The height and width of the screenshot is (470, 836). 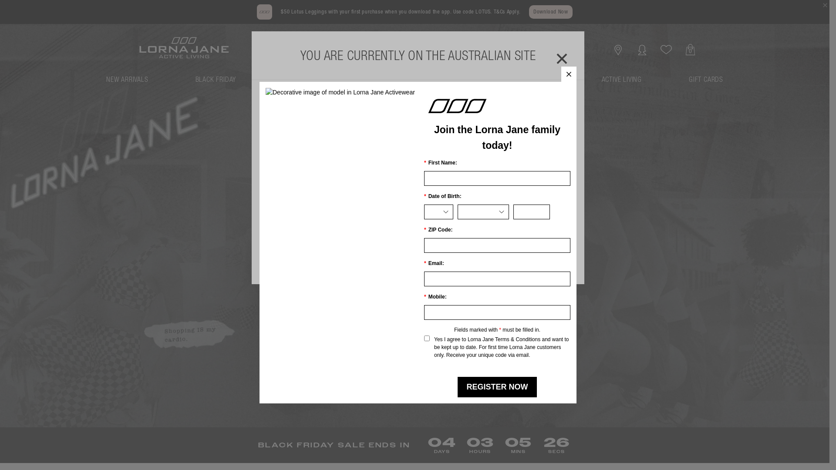 I want to click on REGISTER NOW, so click(x=497, y=387).